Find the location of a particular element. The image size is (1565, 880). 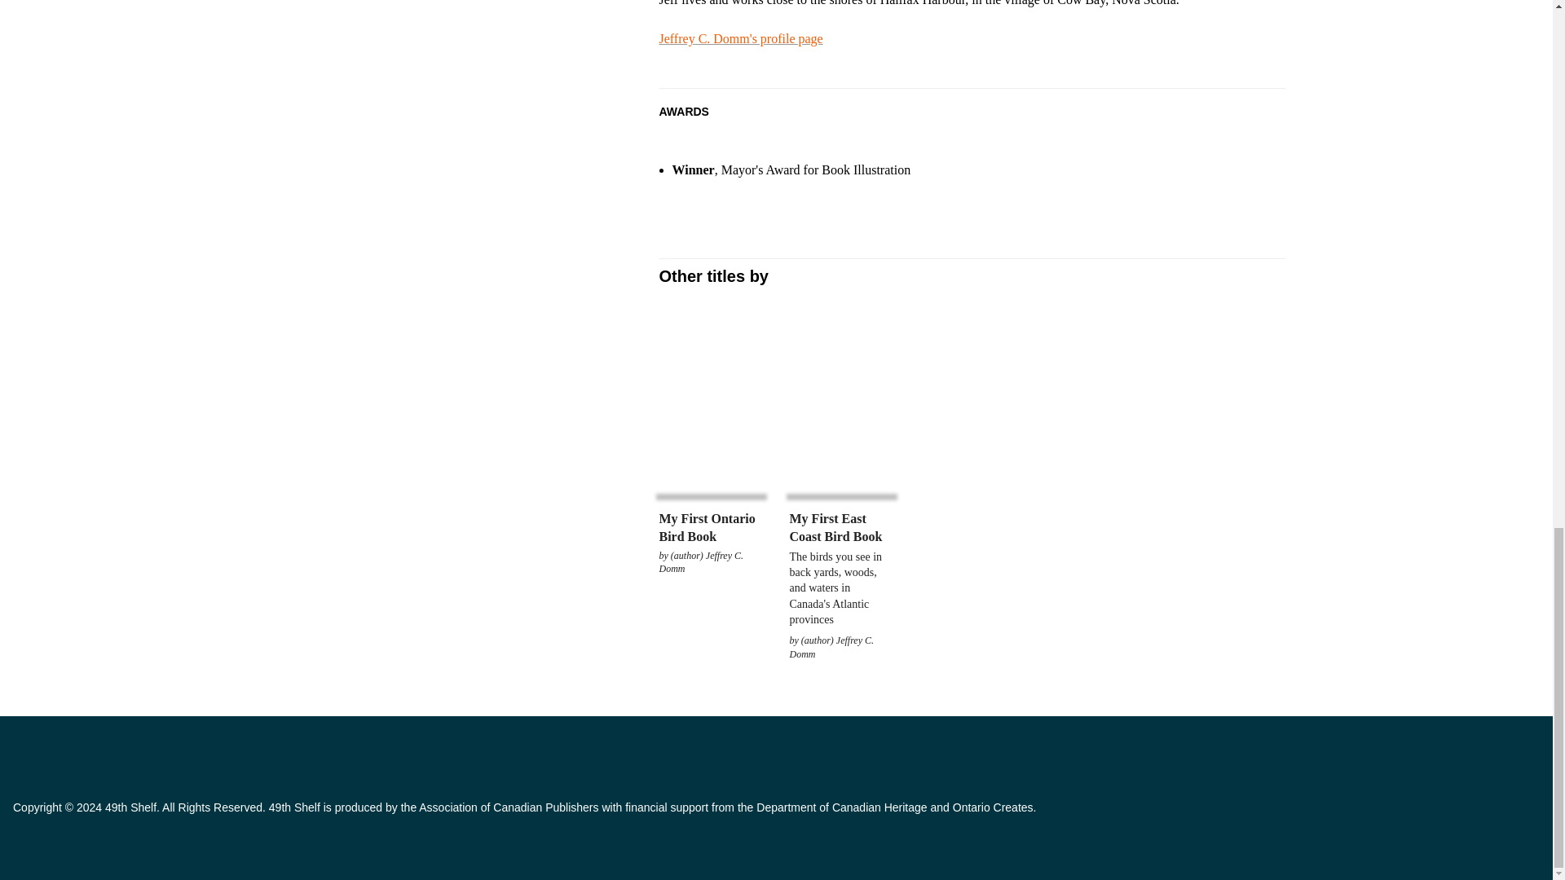

Visit us on Instagram is located at coordinates (98, 755).